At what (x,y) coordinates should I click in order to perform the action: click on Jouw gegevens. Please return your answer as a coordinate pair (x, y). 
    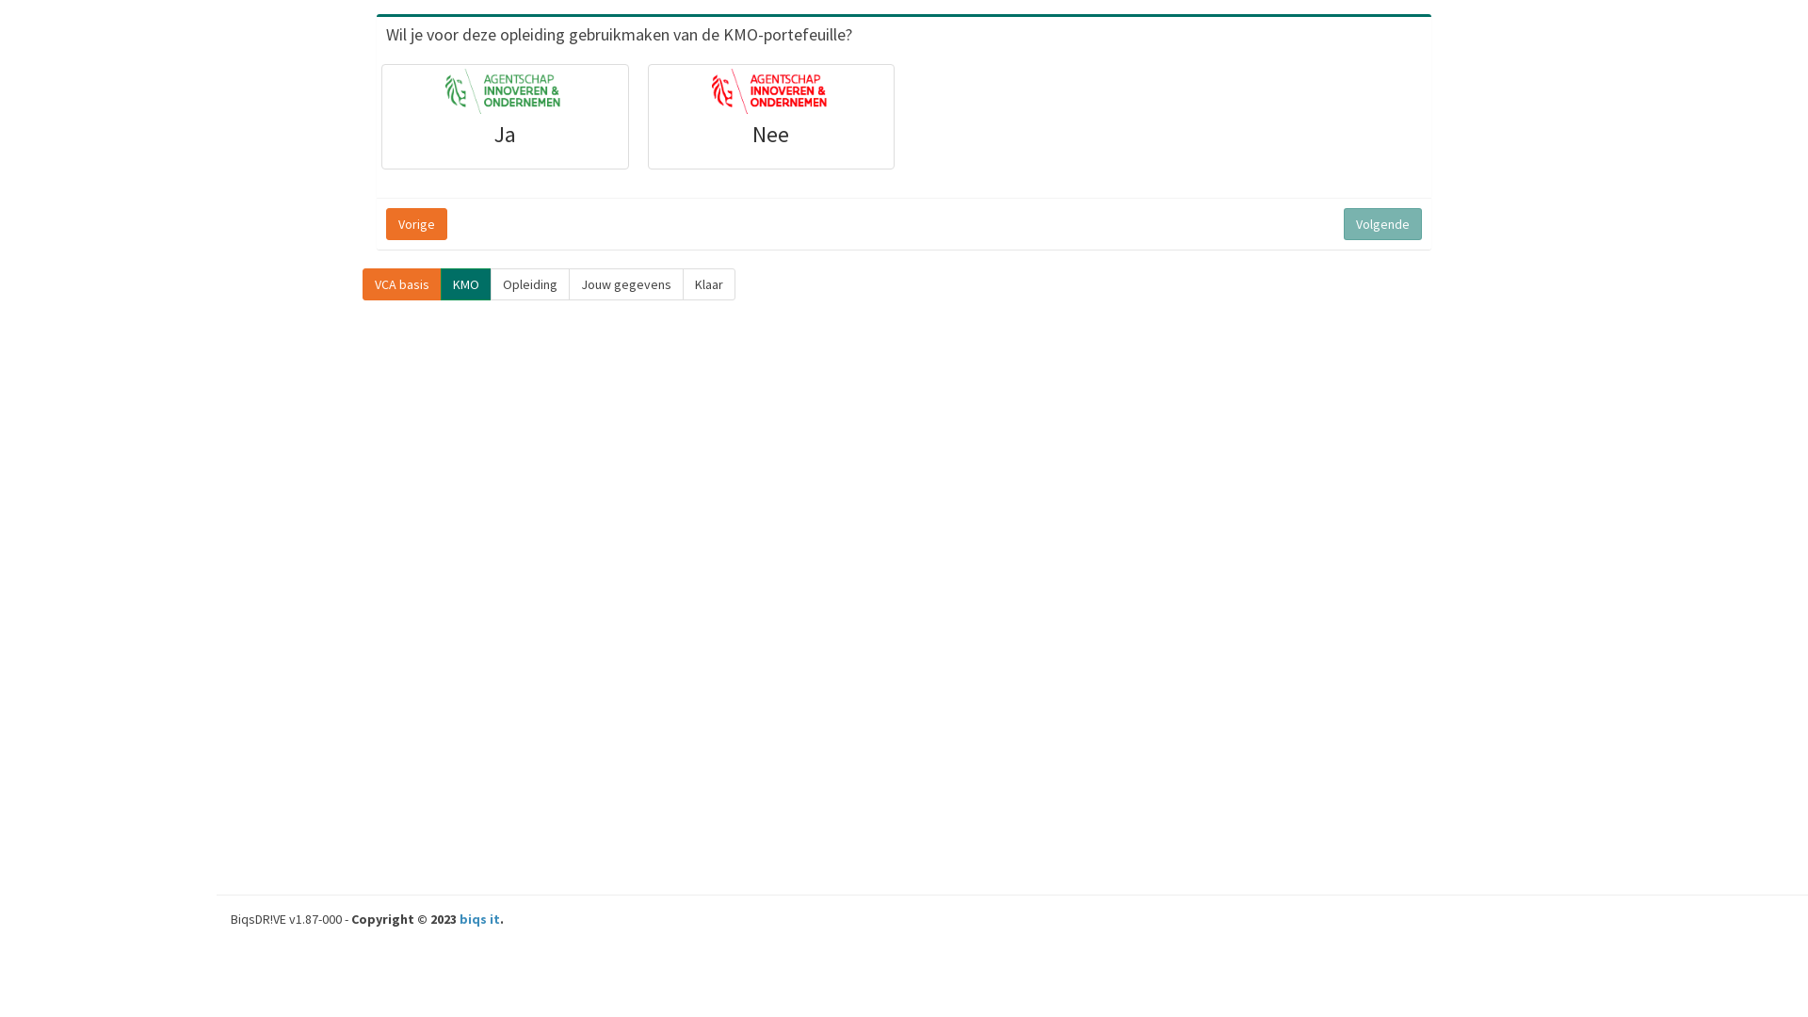
    Looking at the image, I should click on (626, 284).